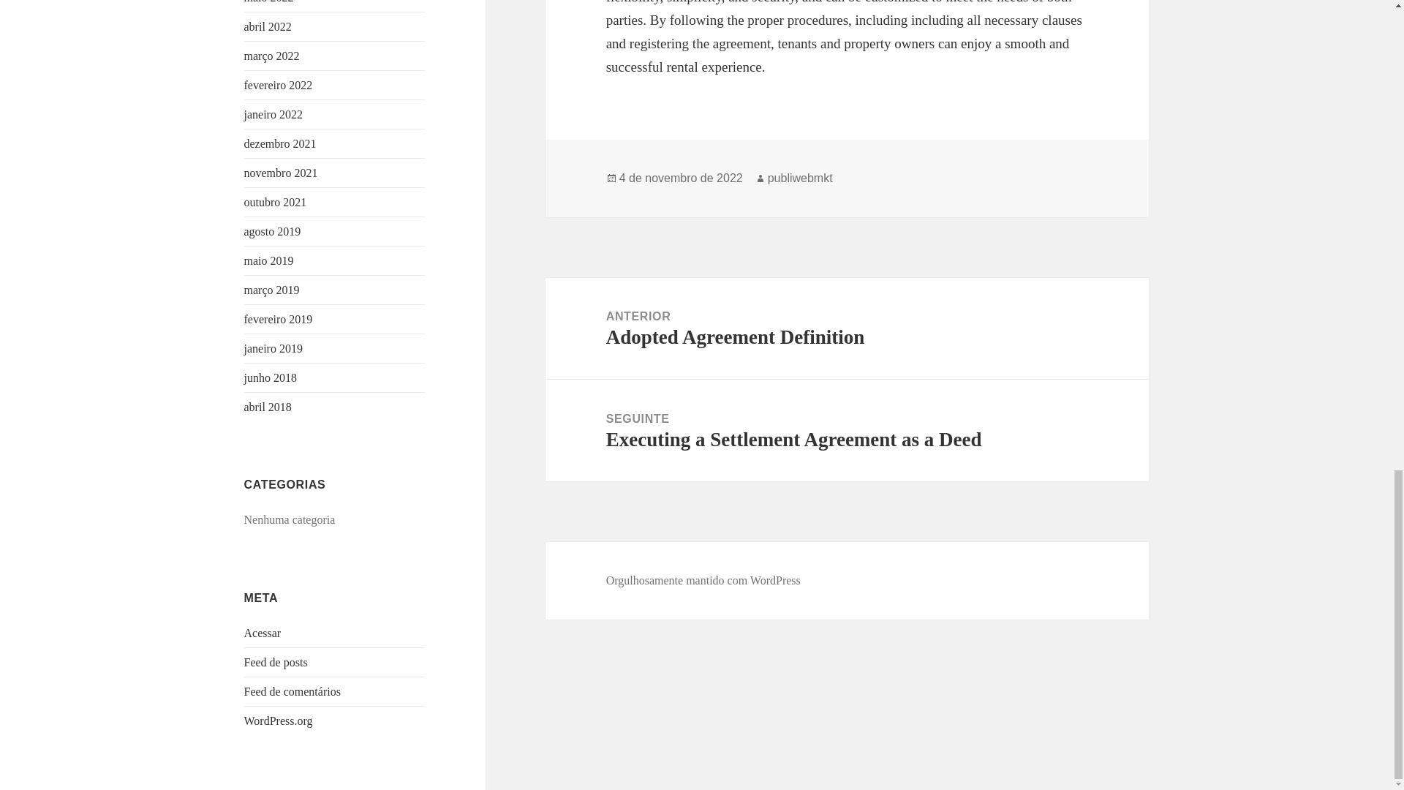  Describe the element at coordinates (269, 260) in the screenshot. I see `maio 2019` at that location.